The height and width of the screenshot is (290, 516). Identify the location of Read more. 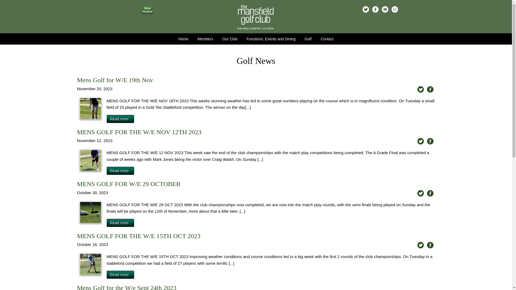
(120, 171).